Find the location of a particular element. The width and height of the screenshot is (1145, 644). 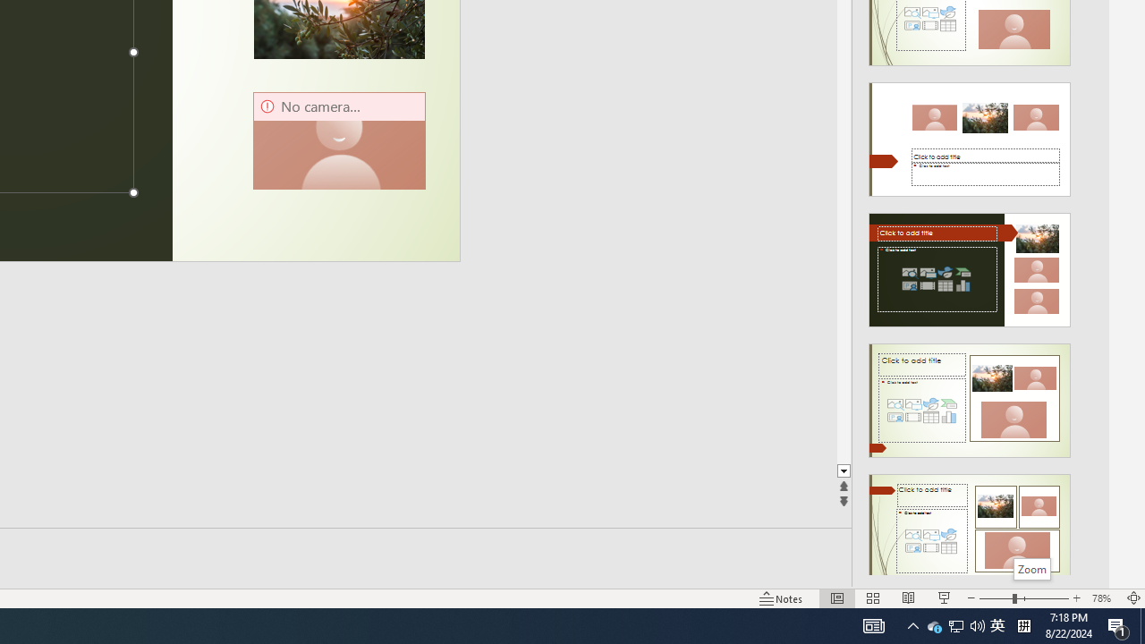

Design Idea is located at coordinates (970, 525).